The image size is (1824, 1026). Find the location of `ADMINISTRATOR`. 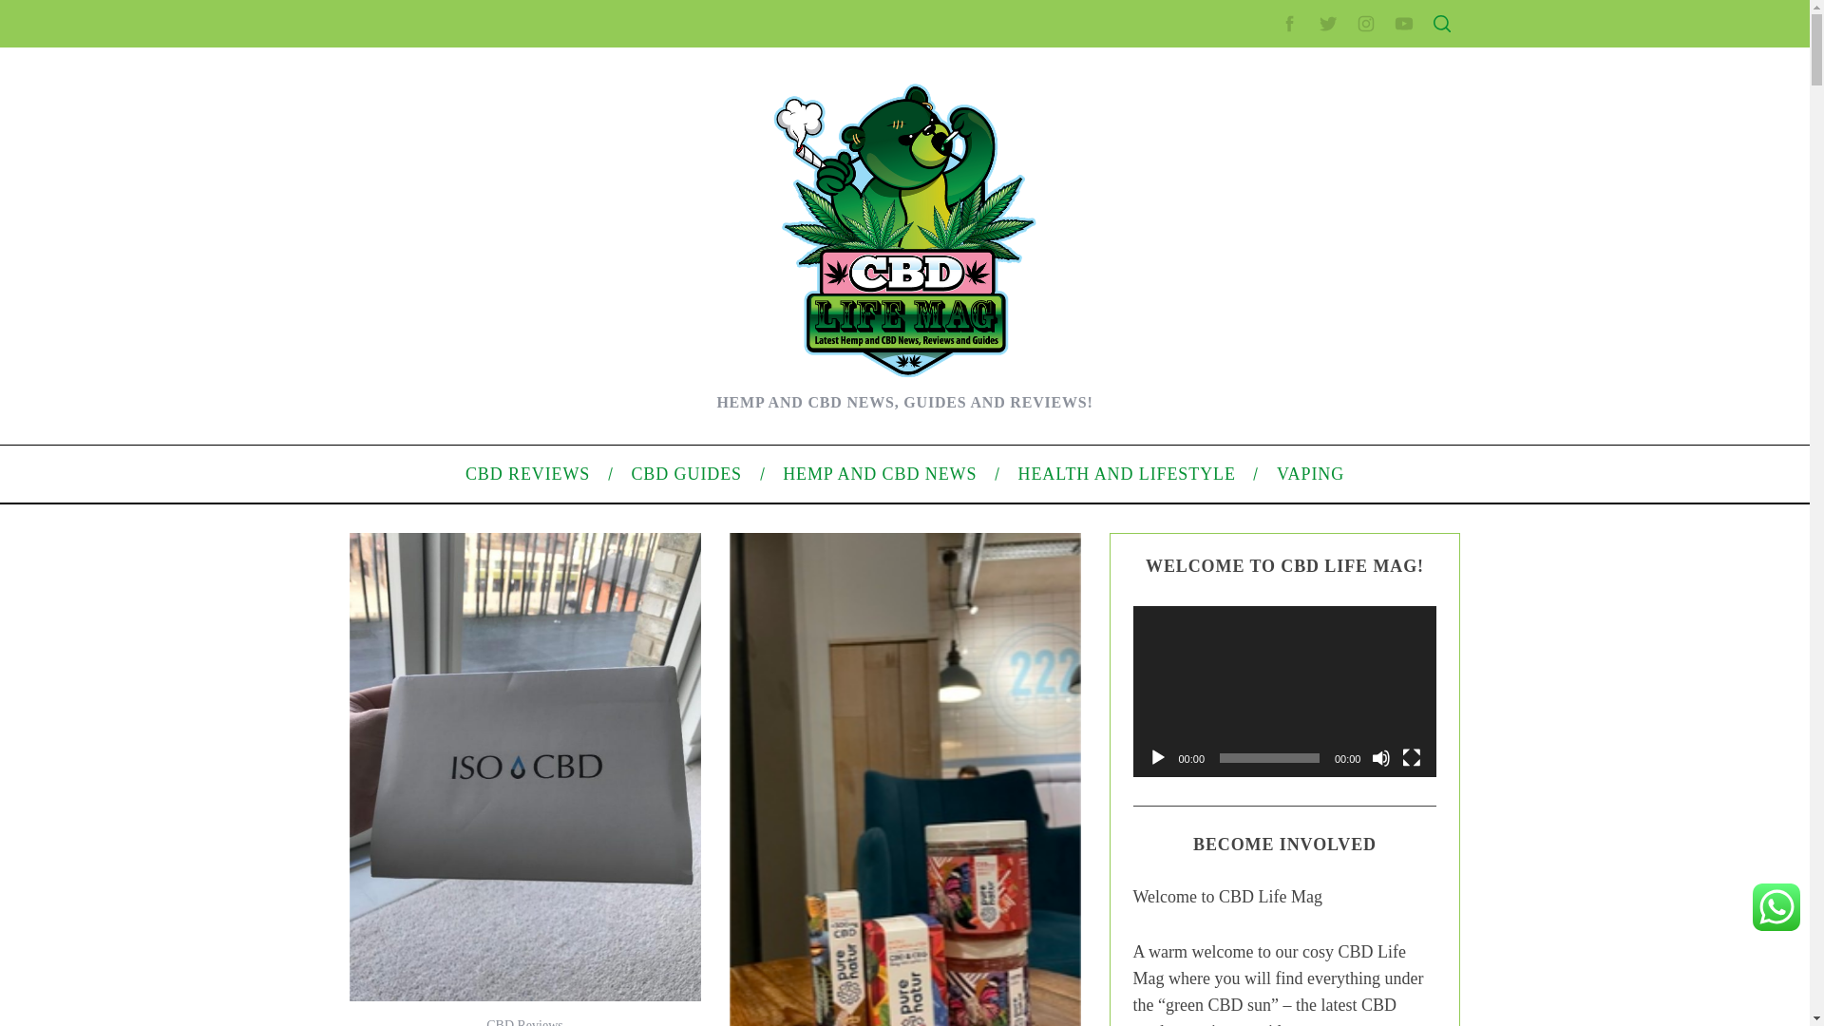

ADMINISTRATOR is located at coordinates (522, 149).